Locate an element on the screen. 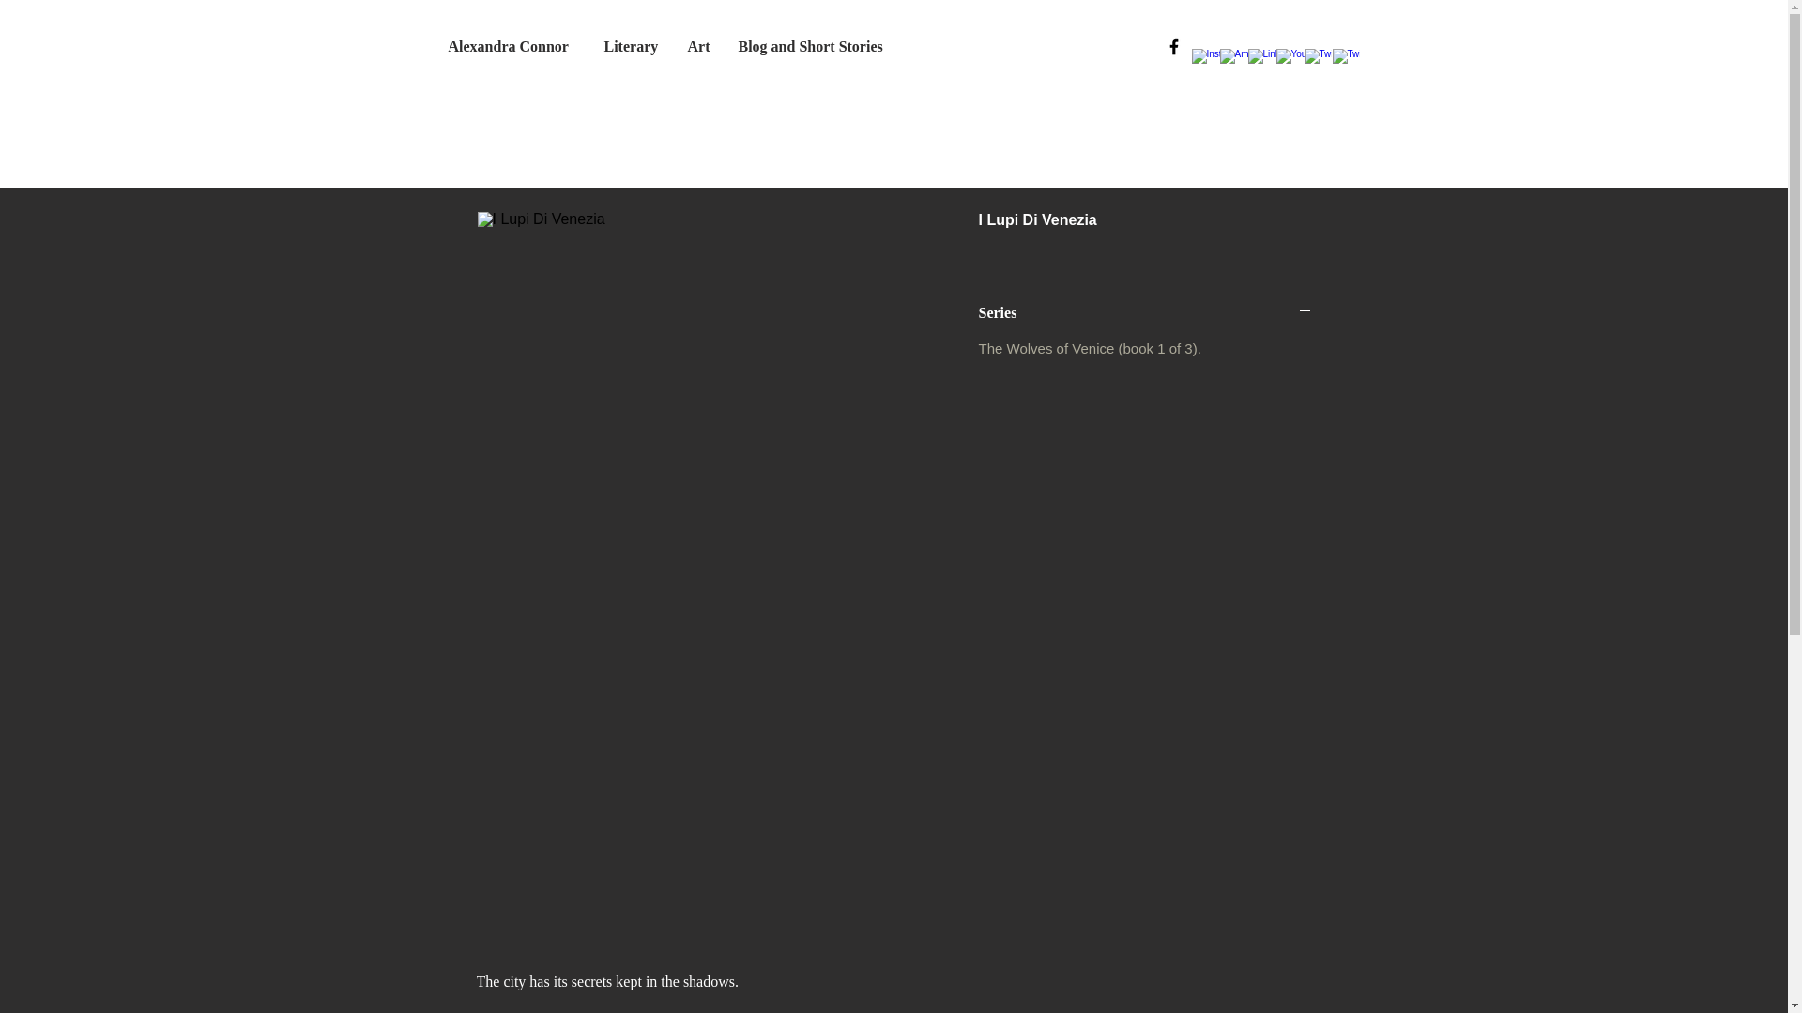  Blog and Short Stories is located at coordinates (816, 45).